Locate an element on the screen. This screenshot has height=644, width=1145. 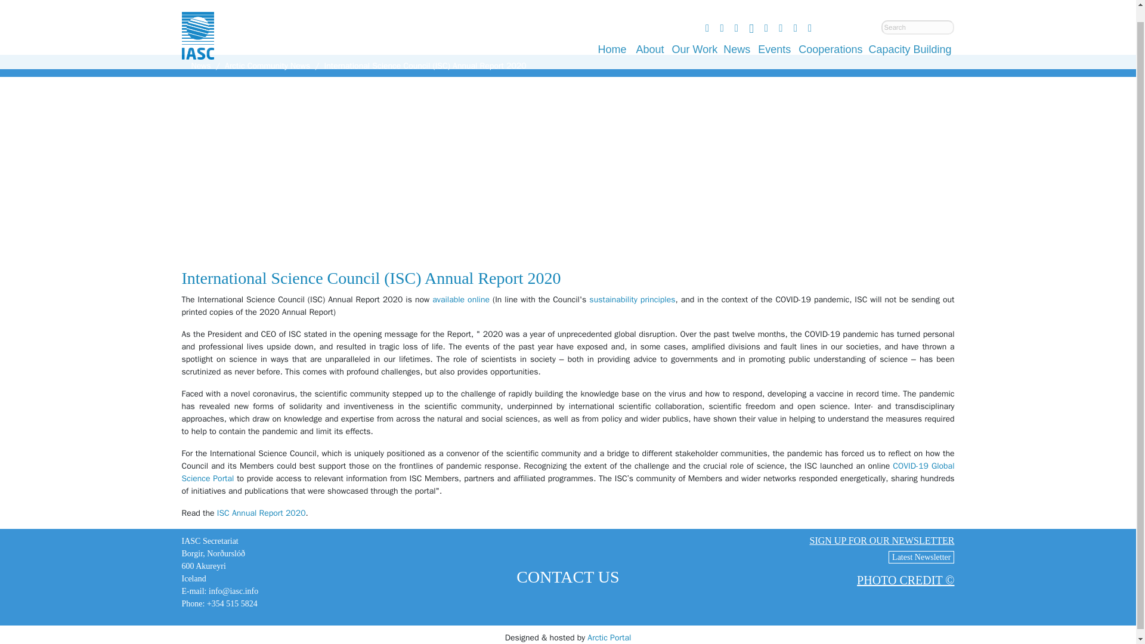
X - Twitter is located at coordinates (736, 14).